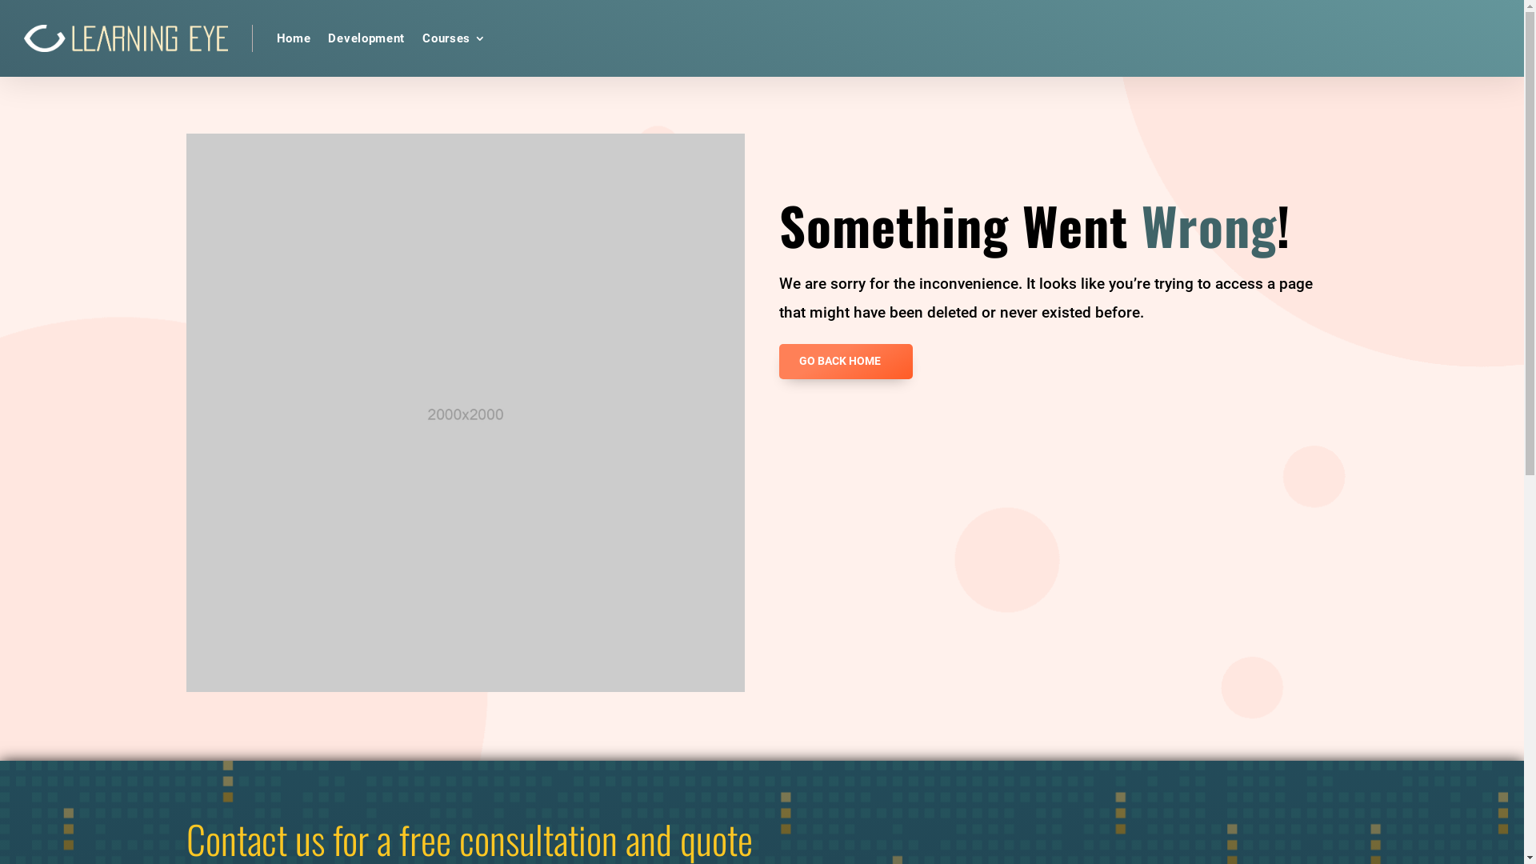  Describe the element at coordinates (454, 38) in the screenshot. I see `Courses` at that location.